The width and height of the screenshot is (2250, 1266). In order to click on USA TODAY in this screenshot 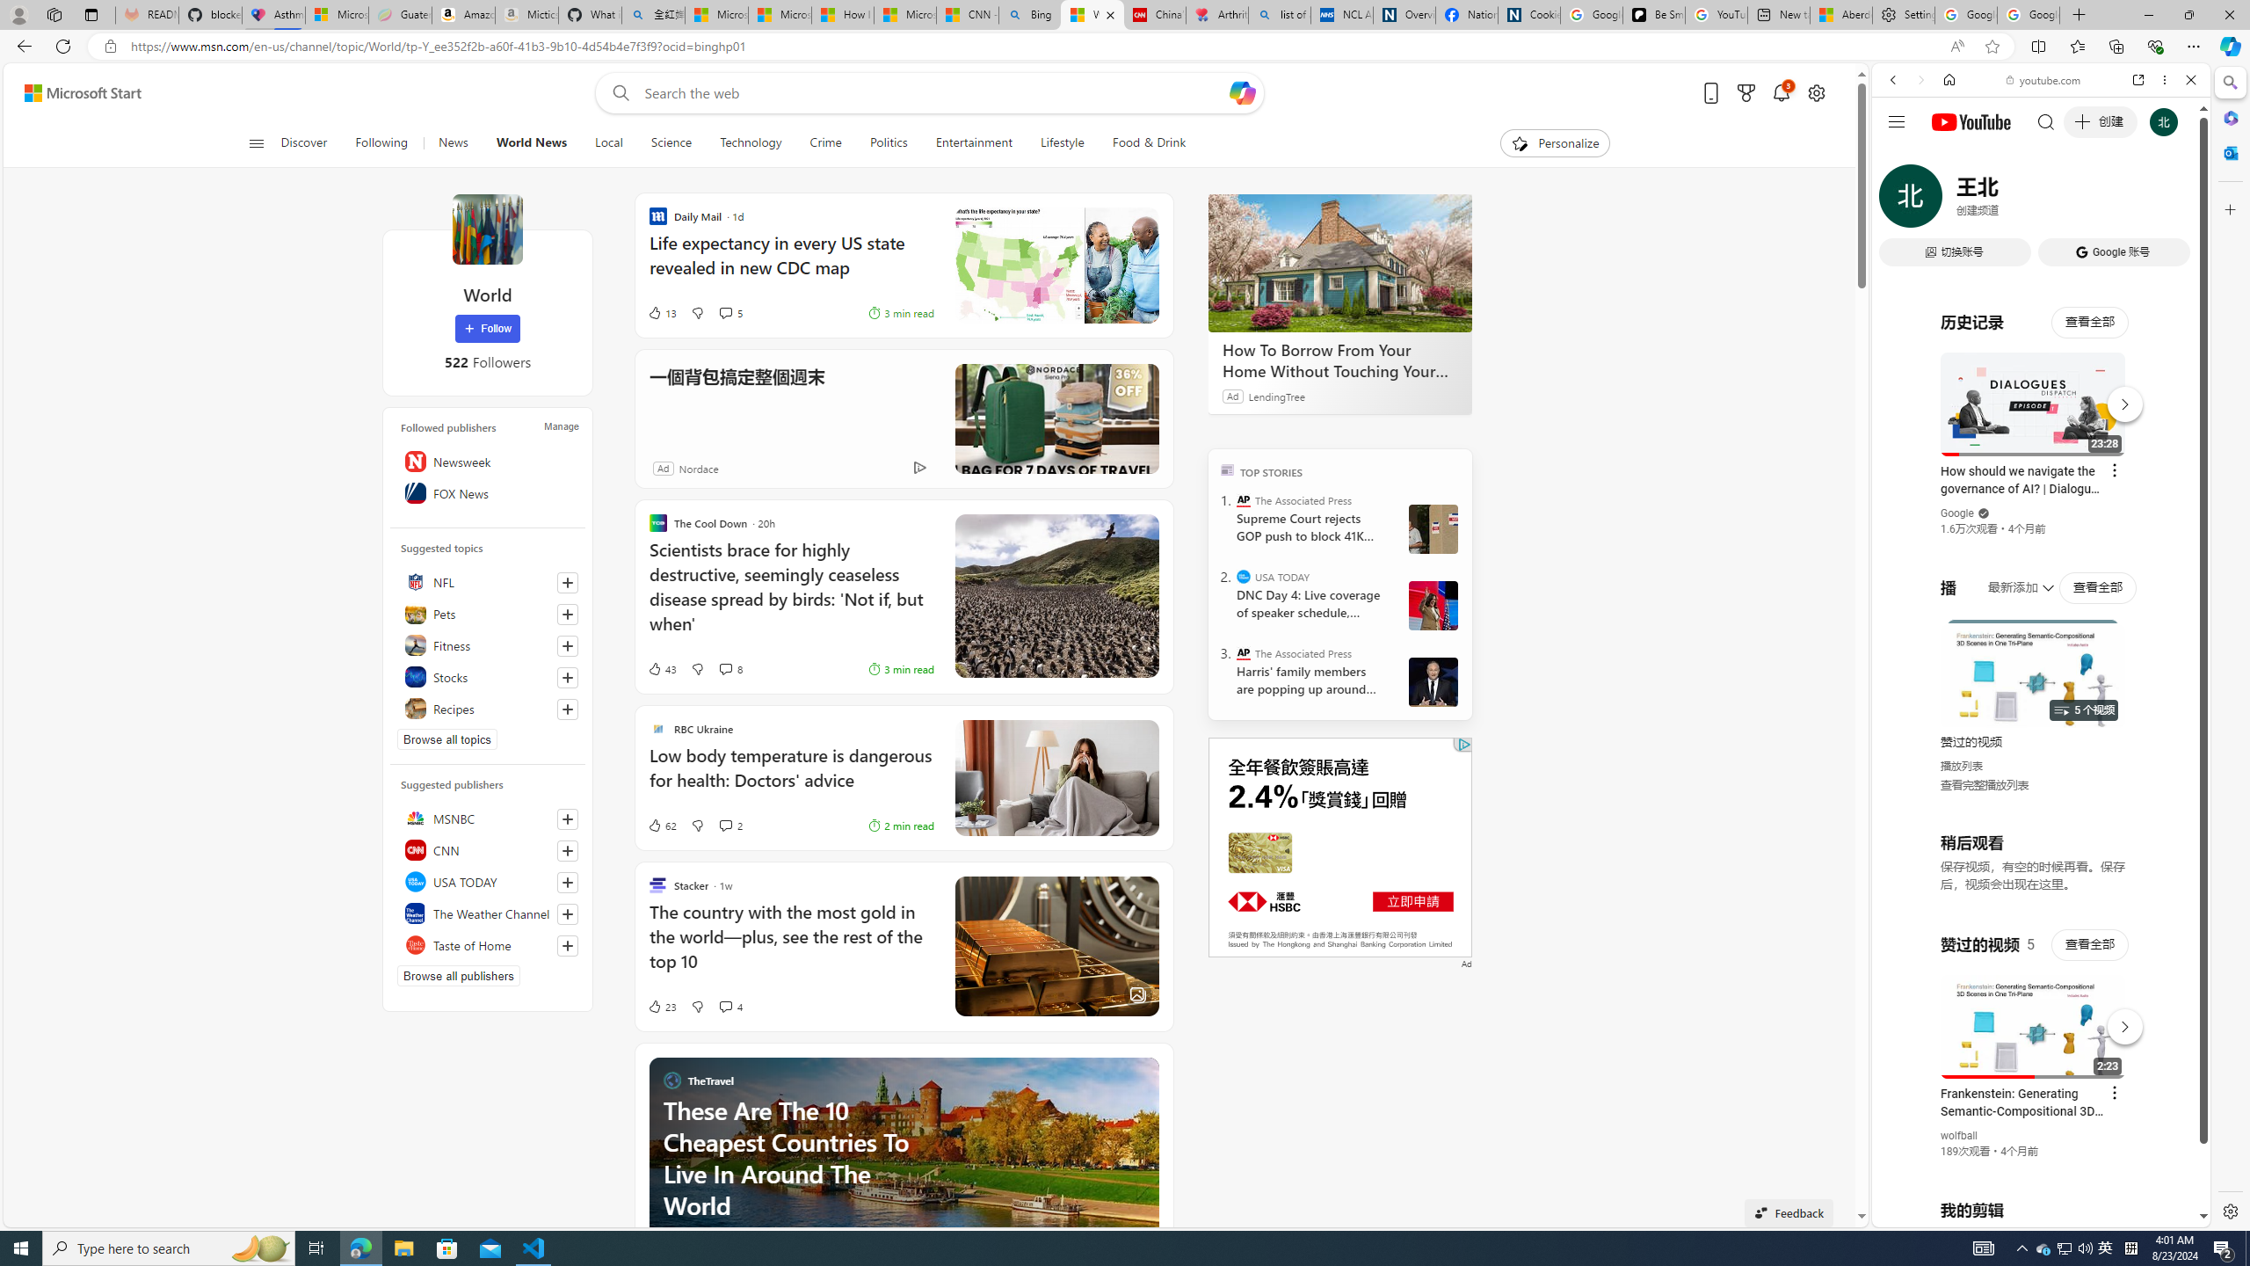, I will do `click(1245, 577)`.